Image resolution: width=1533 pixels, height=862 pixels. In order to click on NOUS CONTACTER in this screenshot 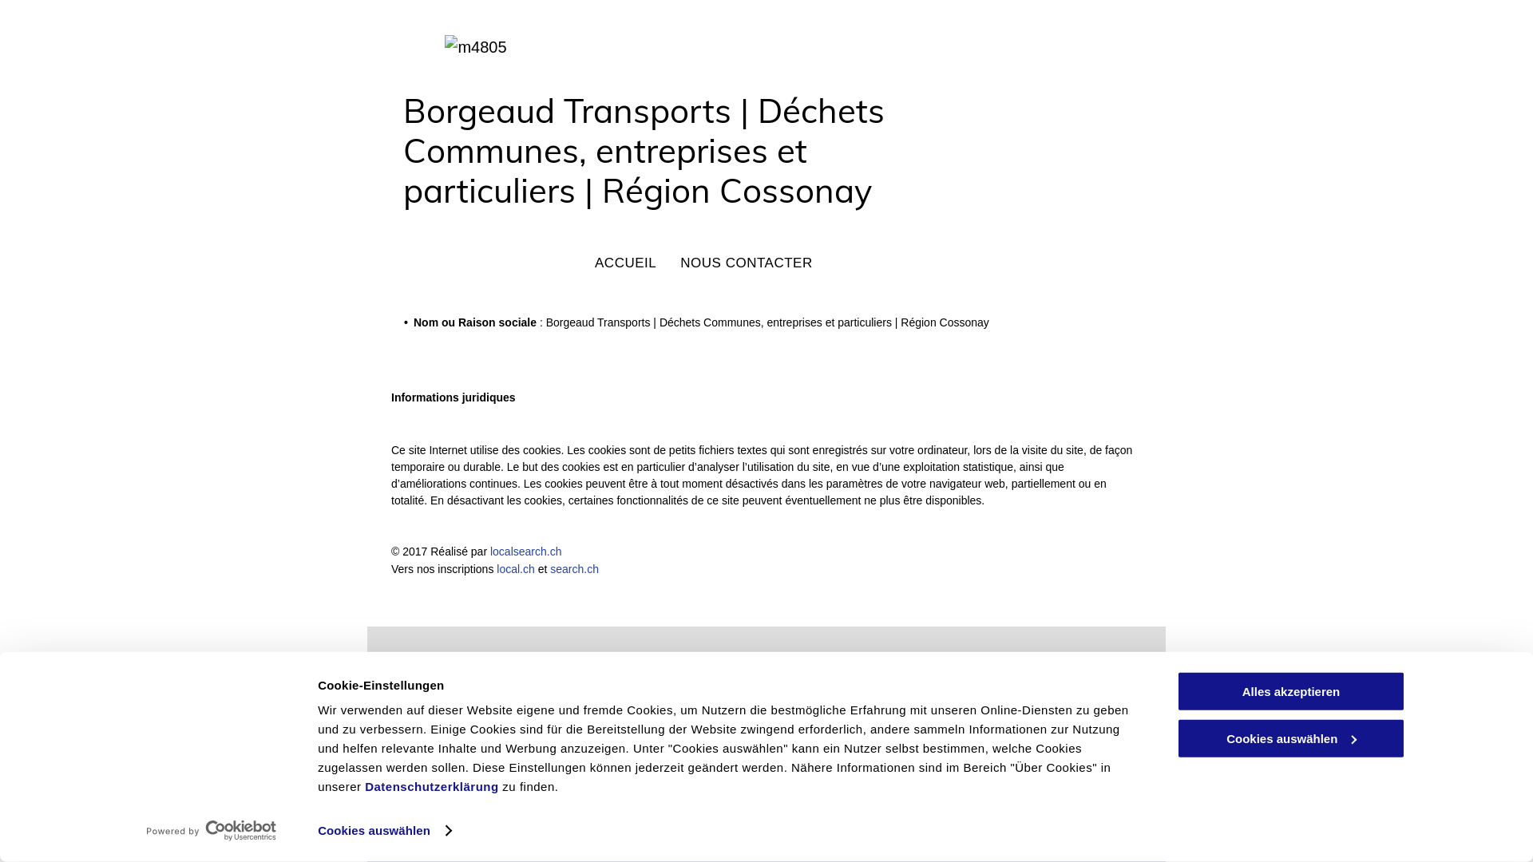, I will do `click(747, 263)`.